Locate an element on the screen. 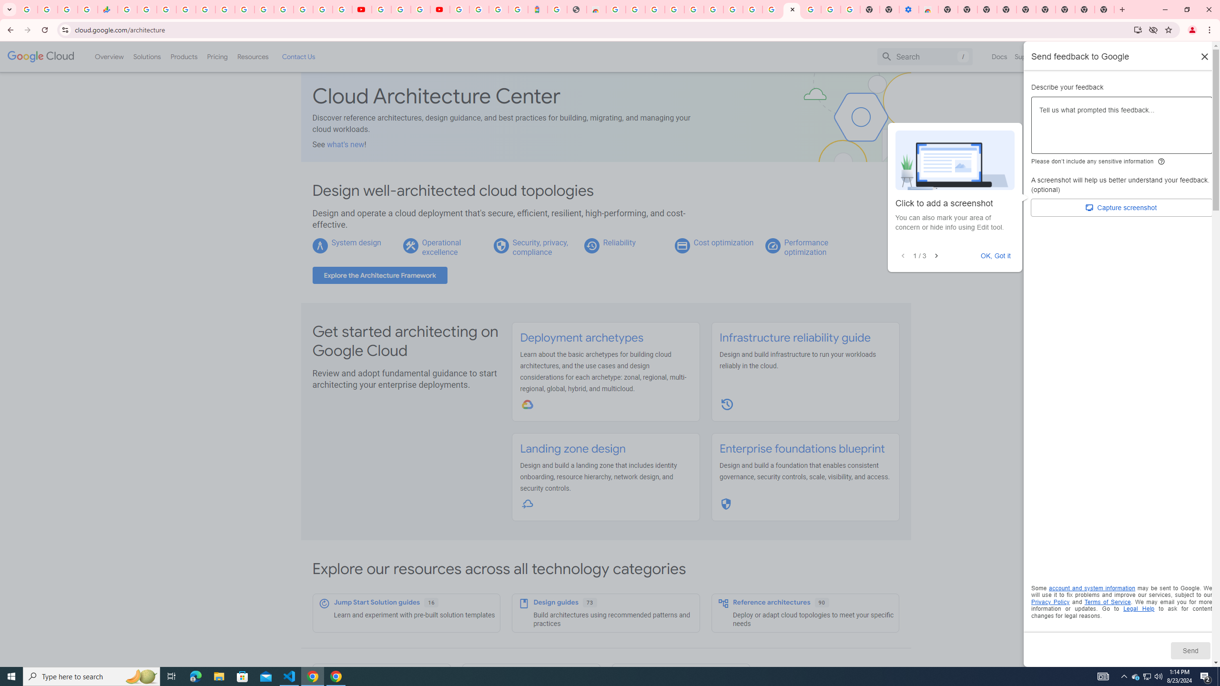 This screenshot has width=1220, height=686. what's new is located at coordinates (346, 144).